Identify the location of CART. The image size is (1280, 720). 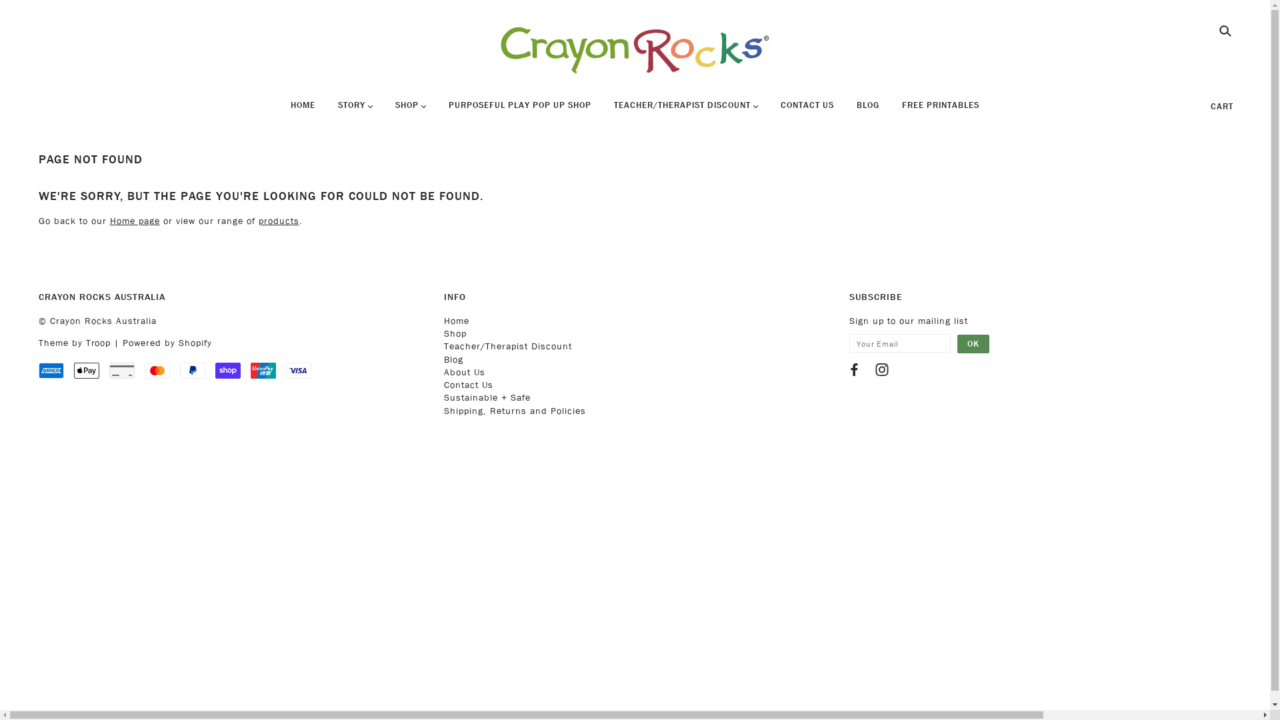
(1222, 107).